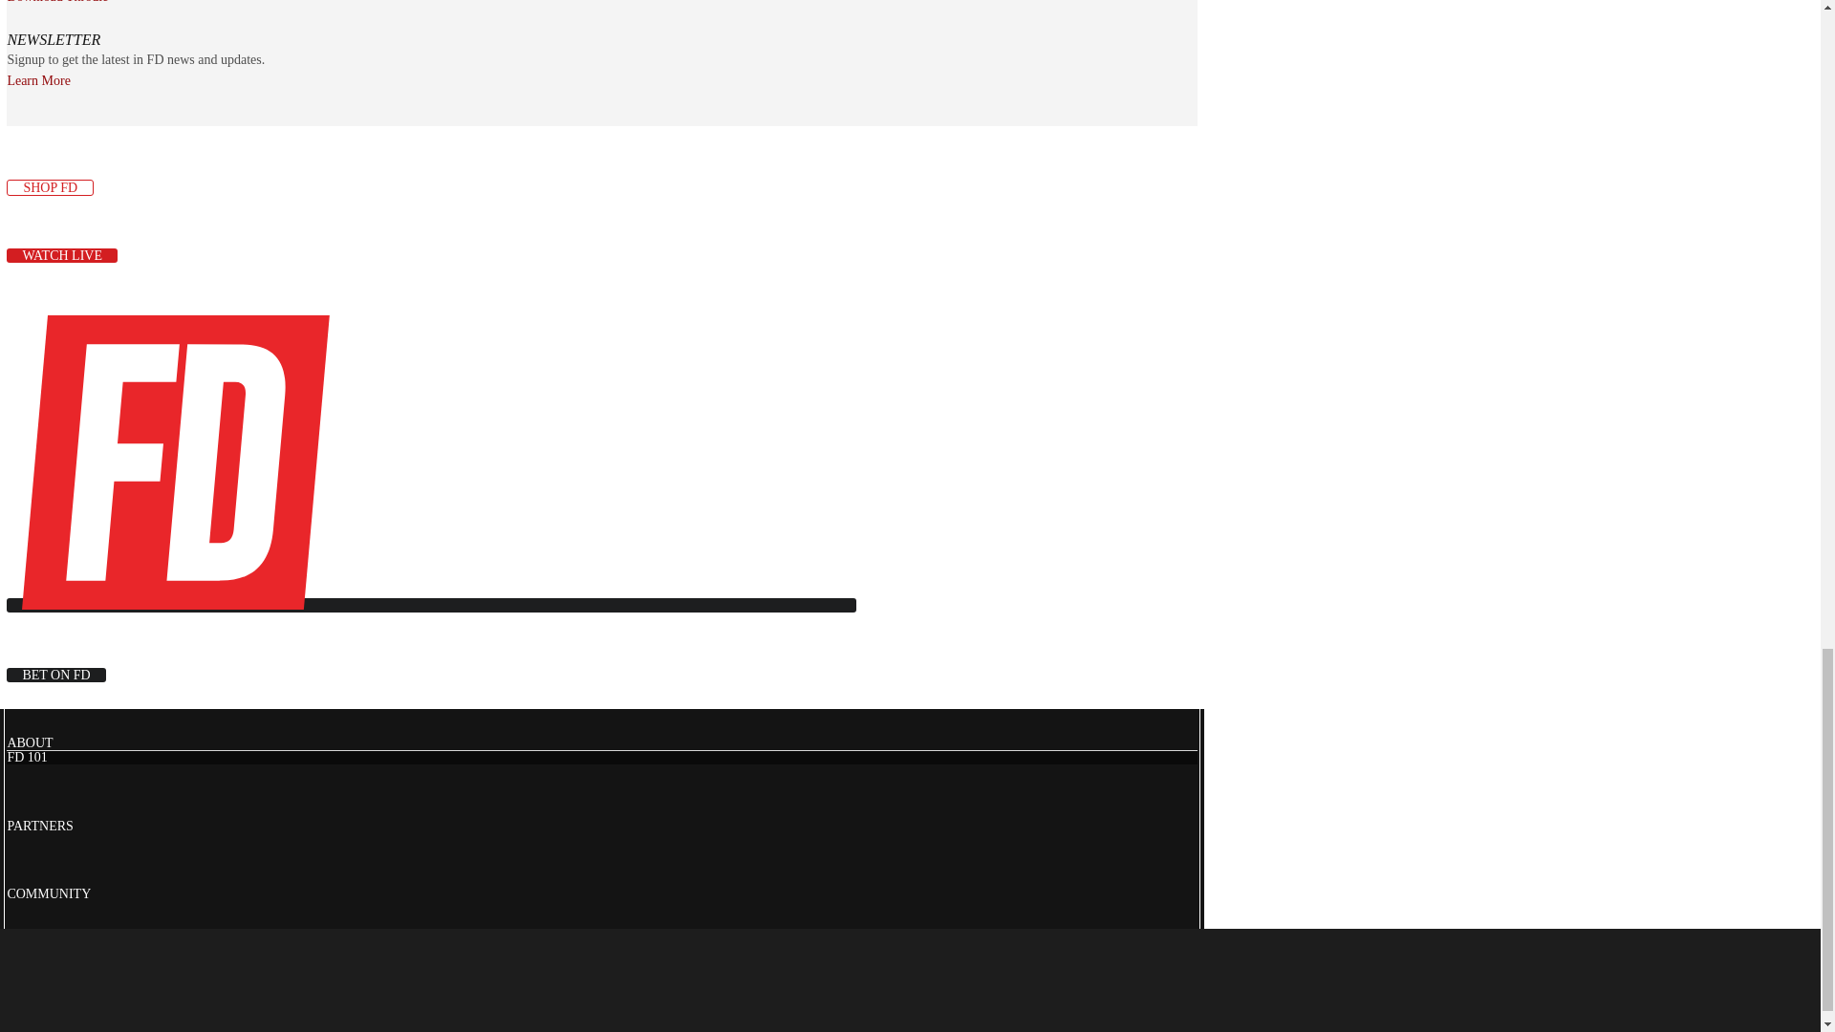  Describe the element at coordinates (27, 757) in the screenshot. I see `FD 101` at that location.